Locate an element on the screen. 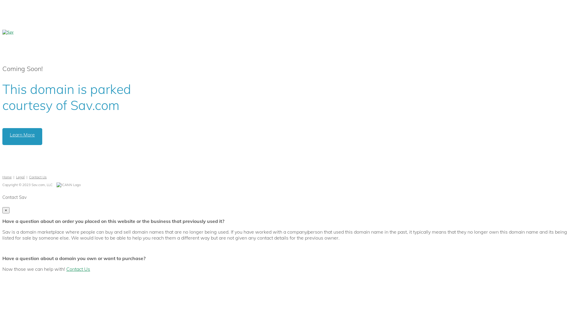 Image resolution: width=571 pixels, height=321 pixels. Home is located at coordinates (7, 177).